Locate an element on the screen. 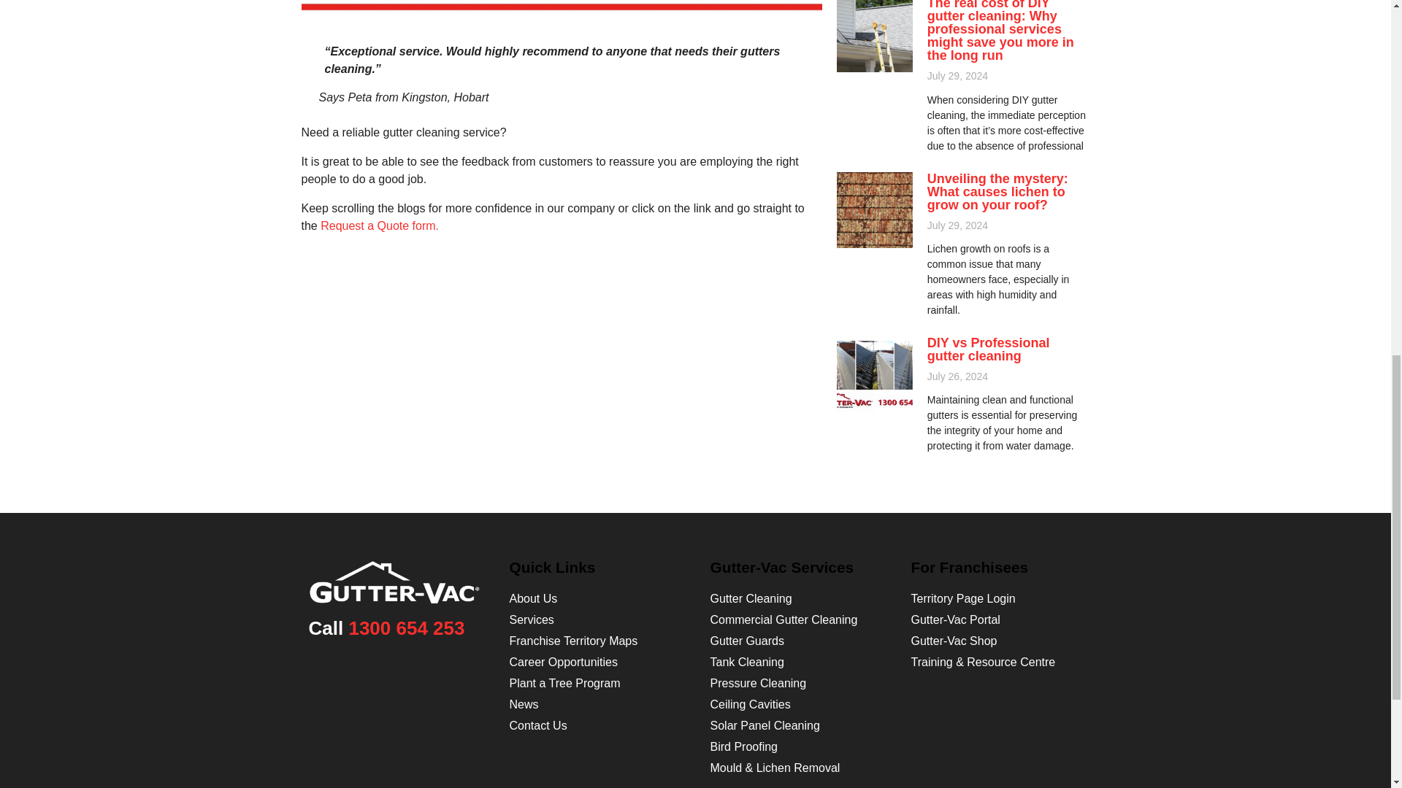 This screenshot has width=1402, height=788. Contact Us is located at coordinates (539, 725).